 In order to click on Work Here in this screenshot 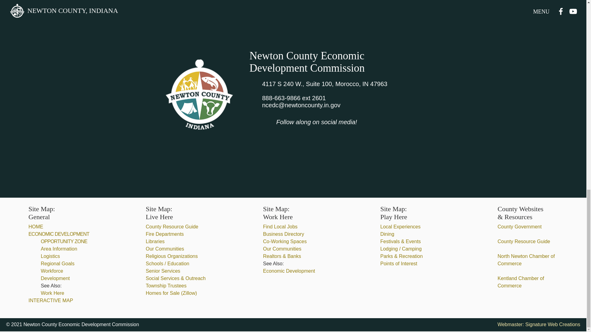, I will do `click(52, 293)`.